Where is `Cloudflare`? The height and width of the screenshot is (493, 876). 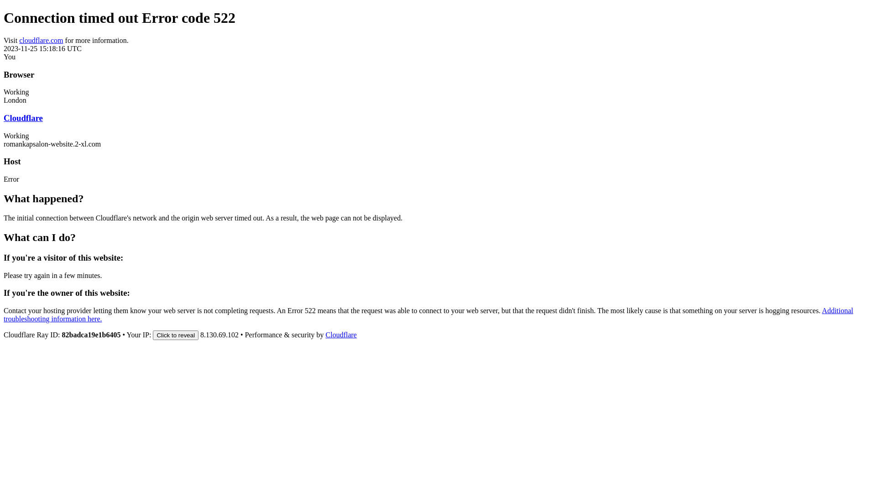 Cloudflare is located at coordinates (341, 335).